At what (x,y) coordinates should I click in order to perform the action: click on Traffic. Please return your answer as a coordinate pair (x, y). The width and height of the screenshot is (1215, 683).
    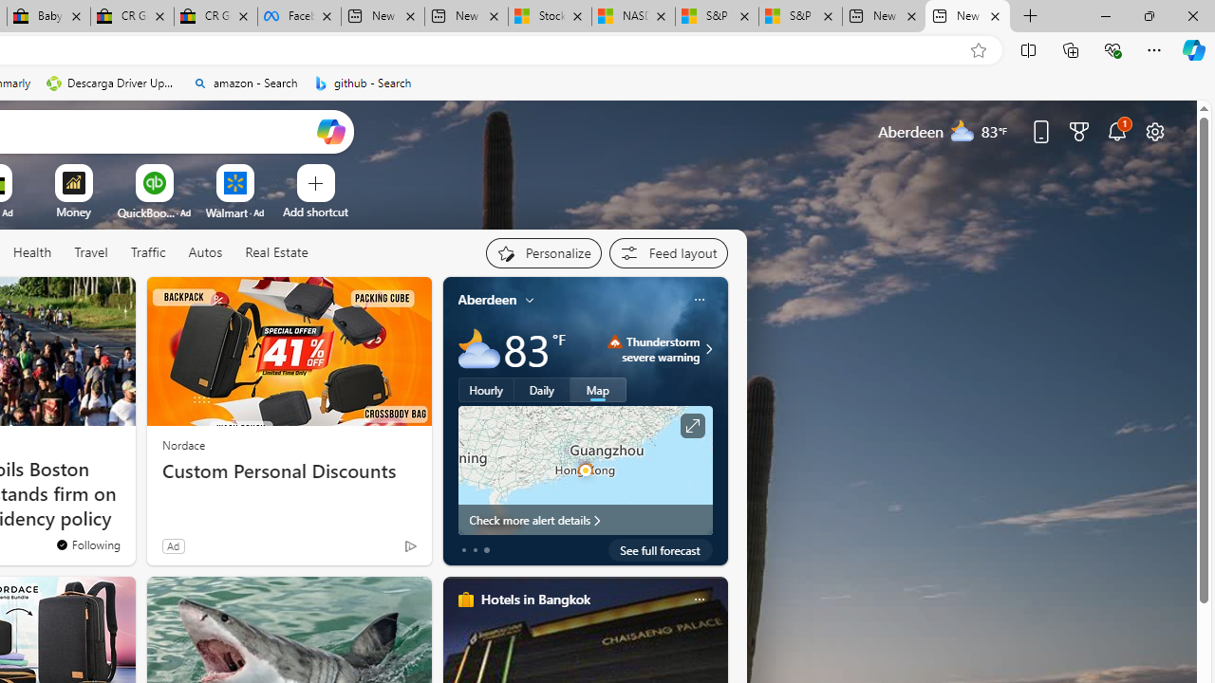
    Looking at the image, I should click on (148, 253).